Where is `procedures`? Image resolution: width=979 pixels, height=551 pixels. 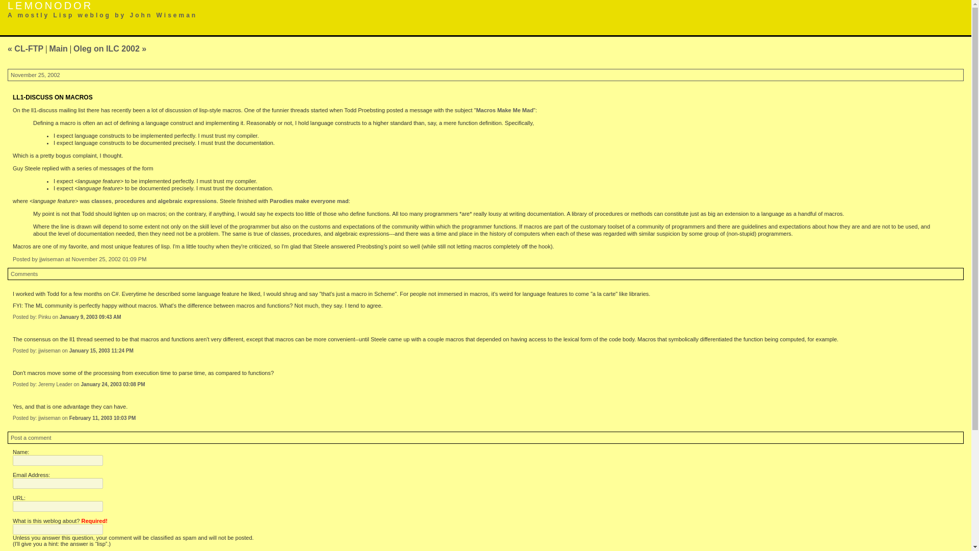 procedures is located at coordinates (130, 201).